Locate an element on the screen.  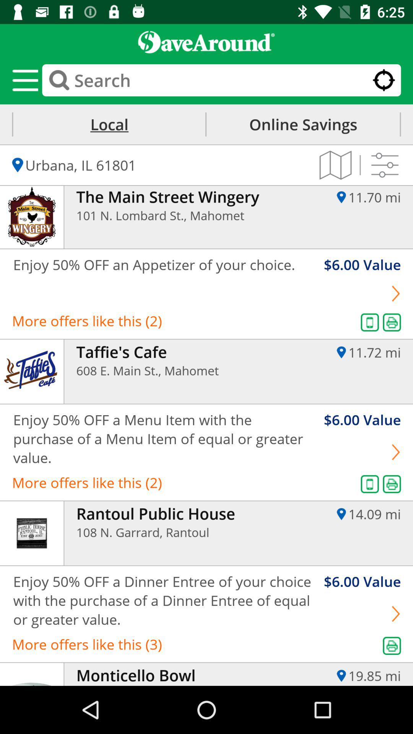
click on the option button which is left hand side of search tool is located at coordinates (25, 80).